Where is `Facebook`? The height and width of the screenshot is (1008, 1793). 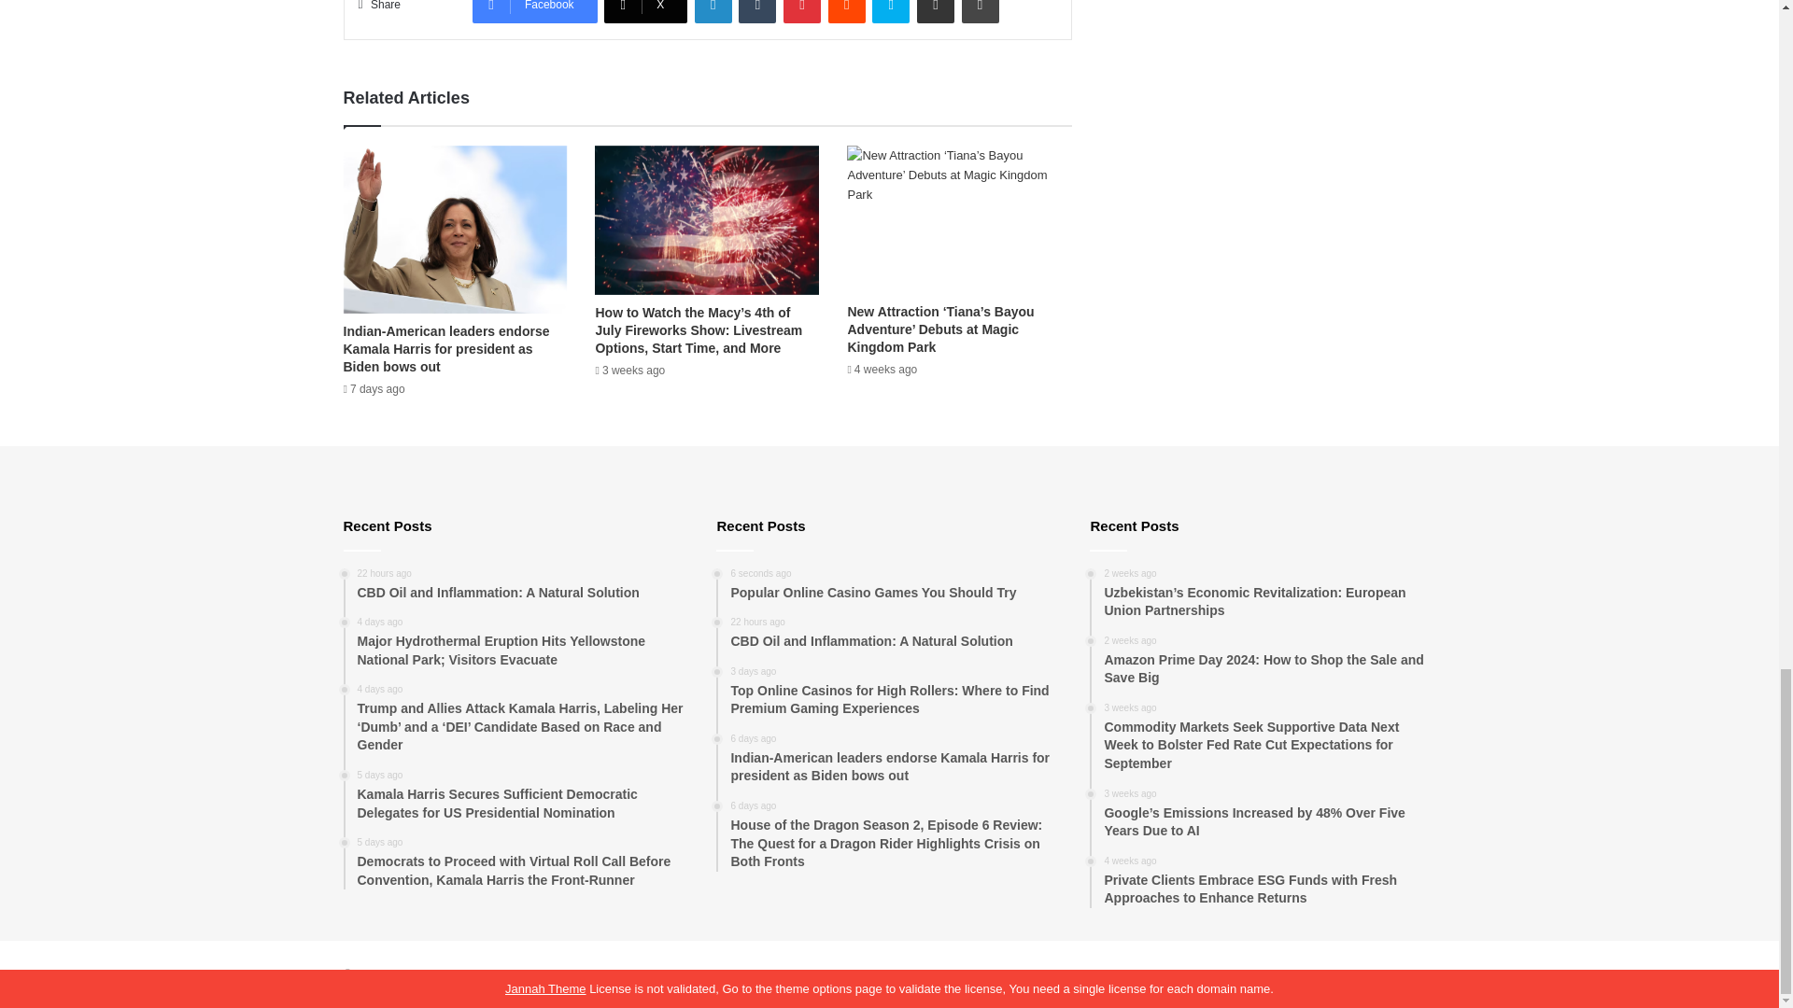 Facebook is located at coordinates (534, 11).